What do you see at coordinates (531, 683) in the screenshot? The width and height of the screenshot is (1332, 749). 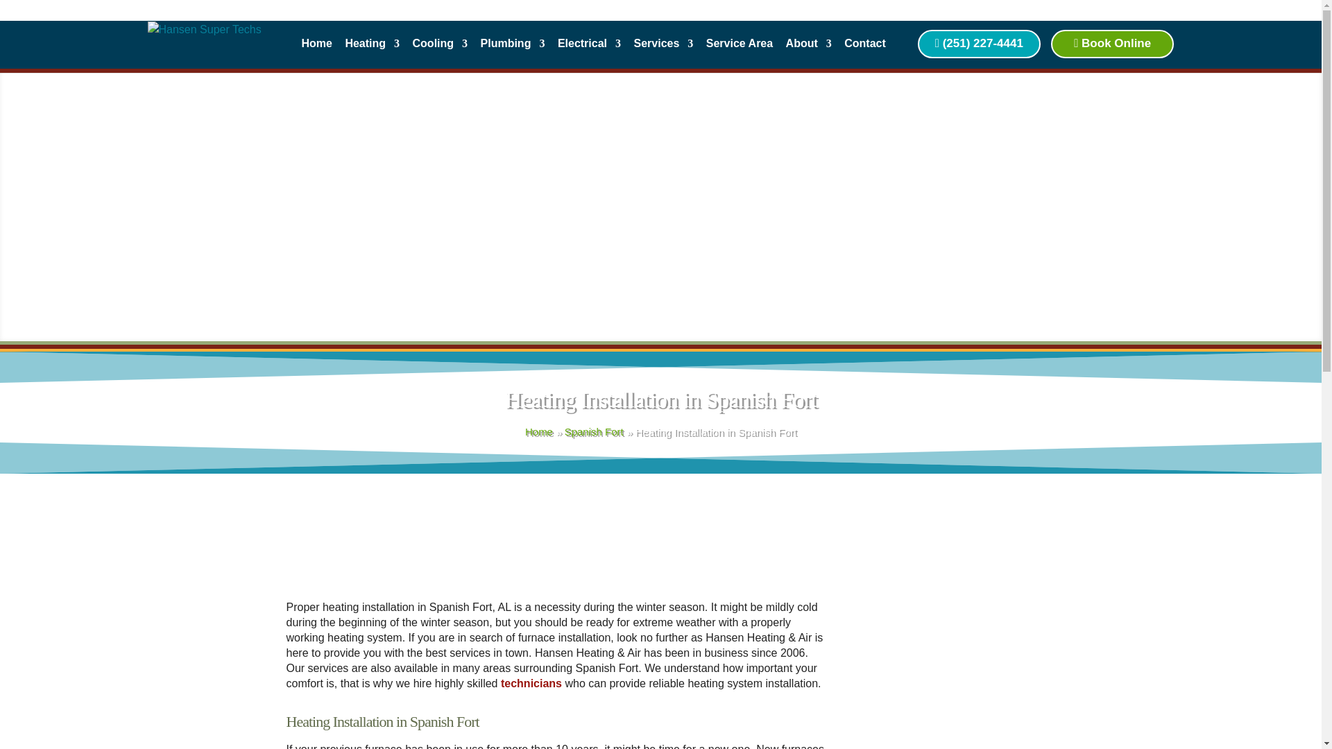 I see `technicians` at bounding box center [531, 683].